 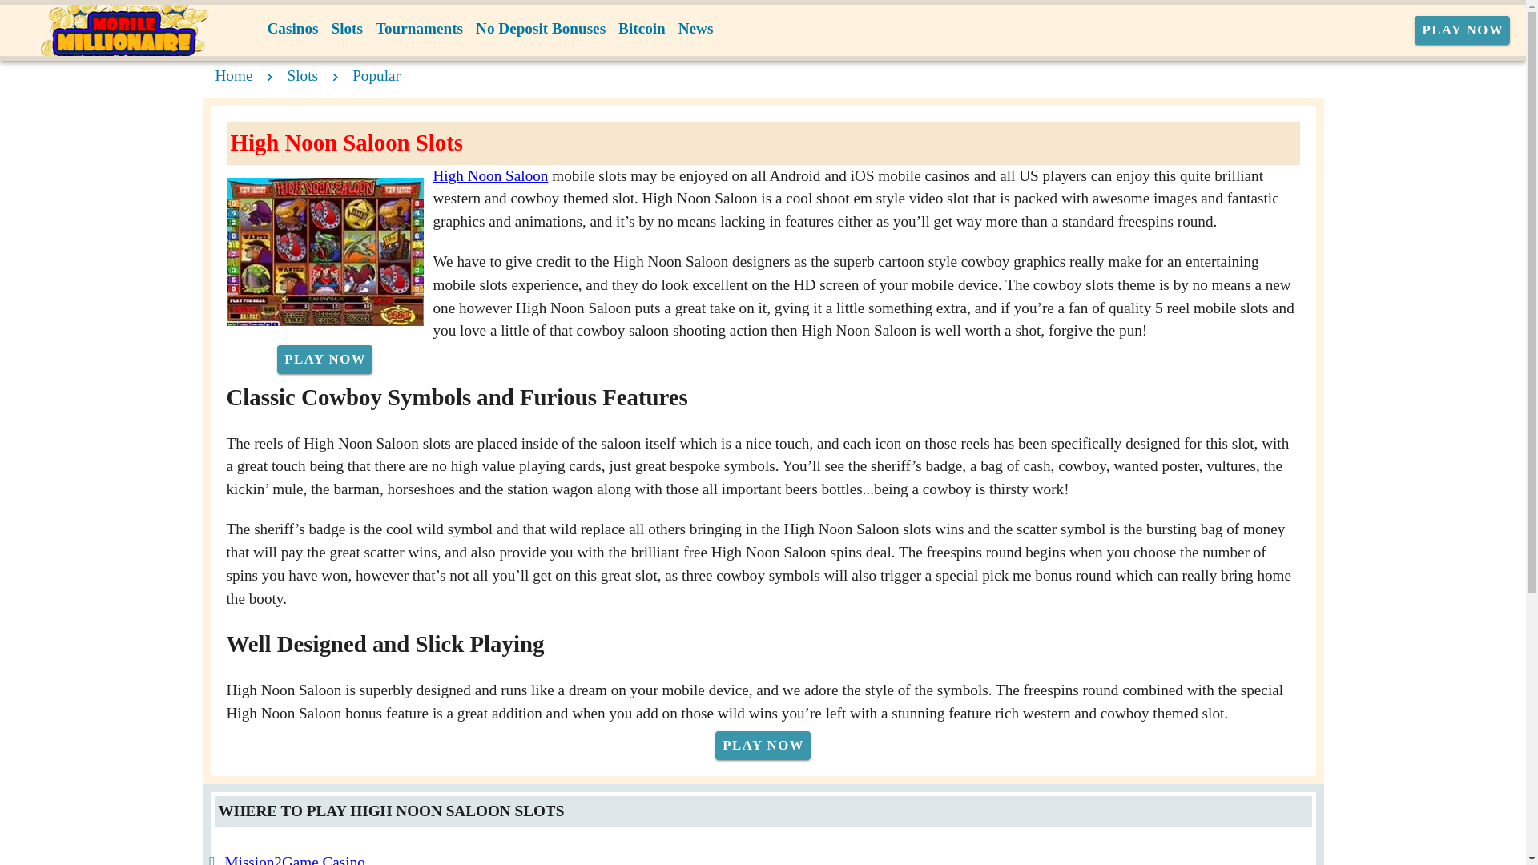 I want to click on High Noon Saloon, so click(x=489, y=176).